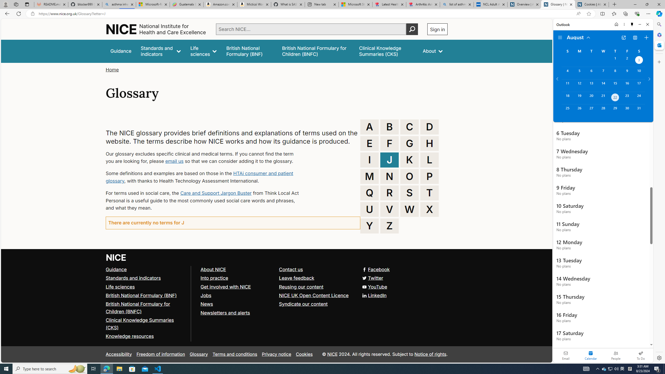 This screenshot has width=665, height=374. What do you see at coordinates (373, 278) in the screenshot?
I see `Twitter` at bounding box center [373, 278].